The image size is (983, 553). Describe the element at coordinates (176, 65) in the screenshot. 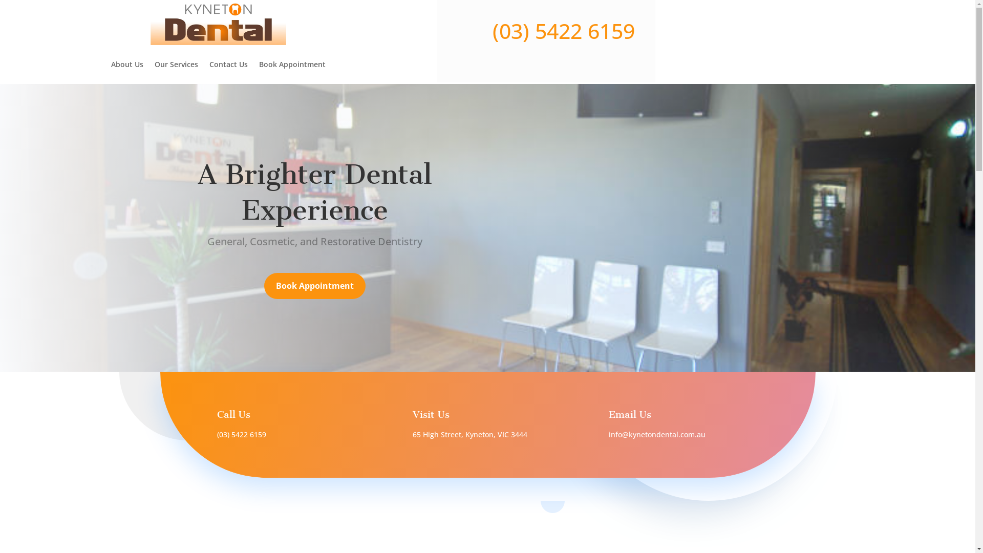

I see `Our Services` at that location.